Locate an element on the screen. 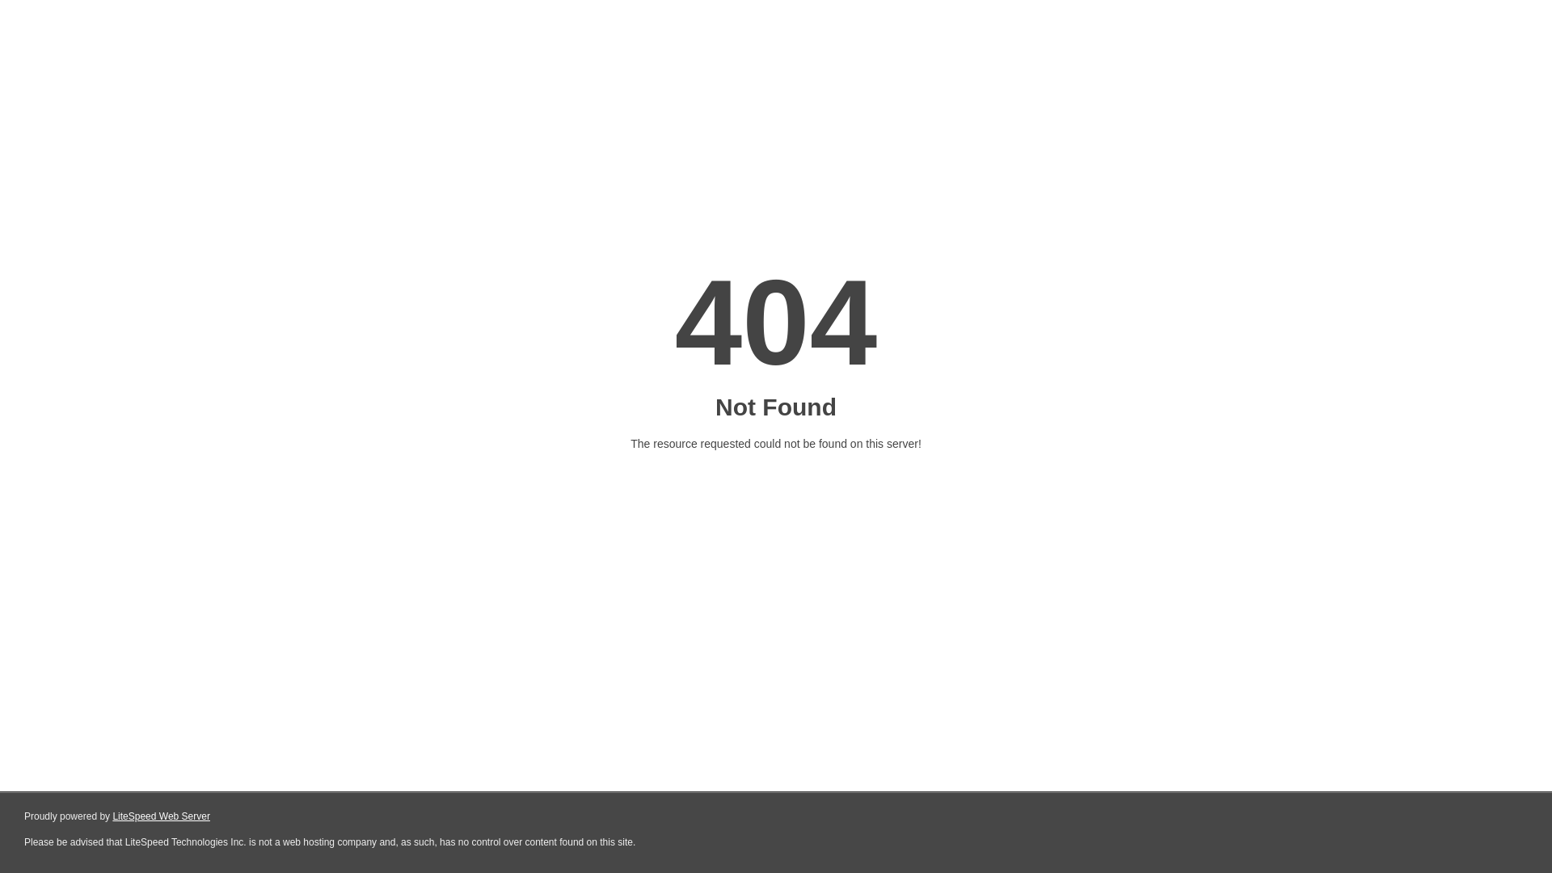 The width and height of the screenshot is (1552, 873). LiteSpeed Web Server is located at coordinates (162, 816).